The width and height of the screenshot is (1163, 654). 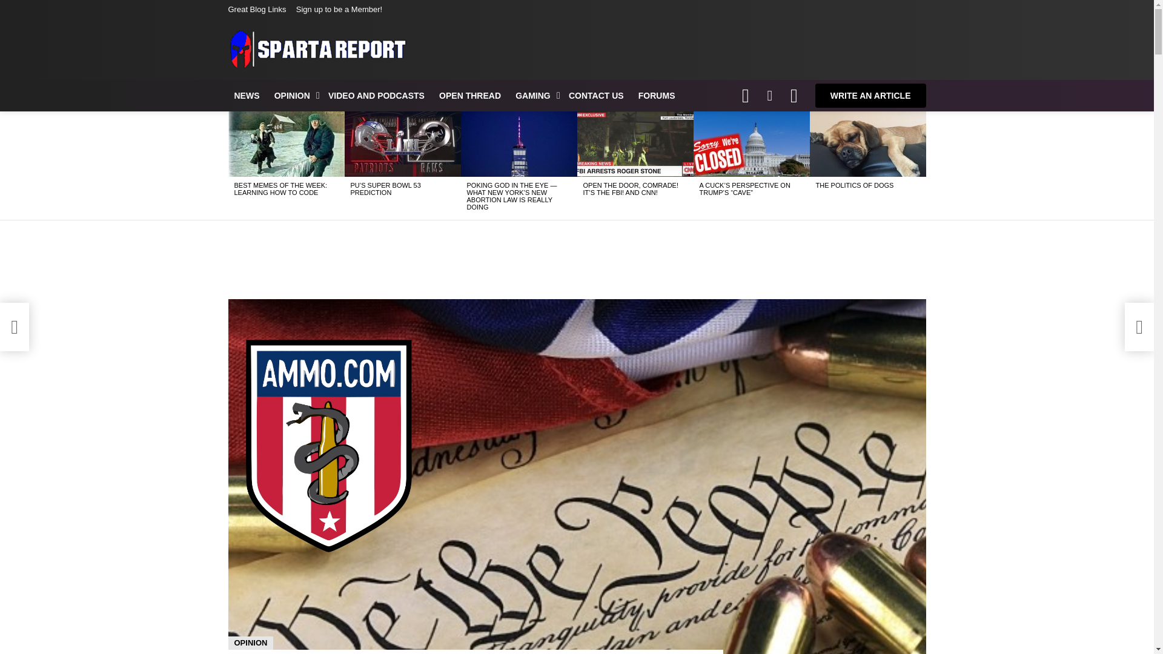 I want to click on BEST MEMES OF THE WEEK: LEARNING HOW TO CODE, so click(x=280, y=189).